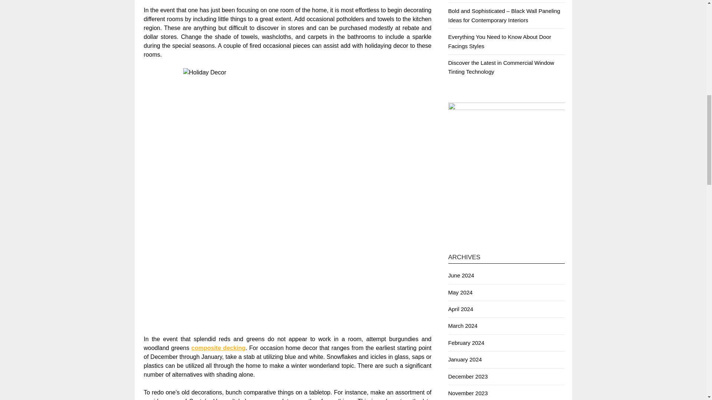 This screenshot has width=712, height=400. I want to click on composite decking, so click(218, 348).